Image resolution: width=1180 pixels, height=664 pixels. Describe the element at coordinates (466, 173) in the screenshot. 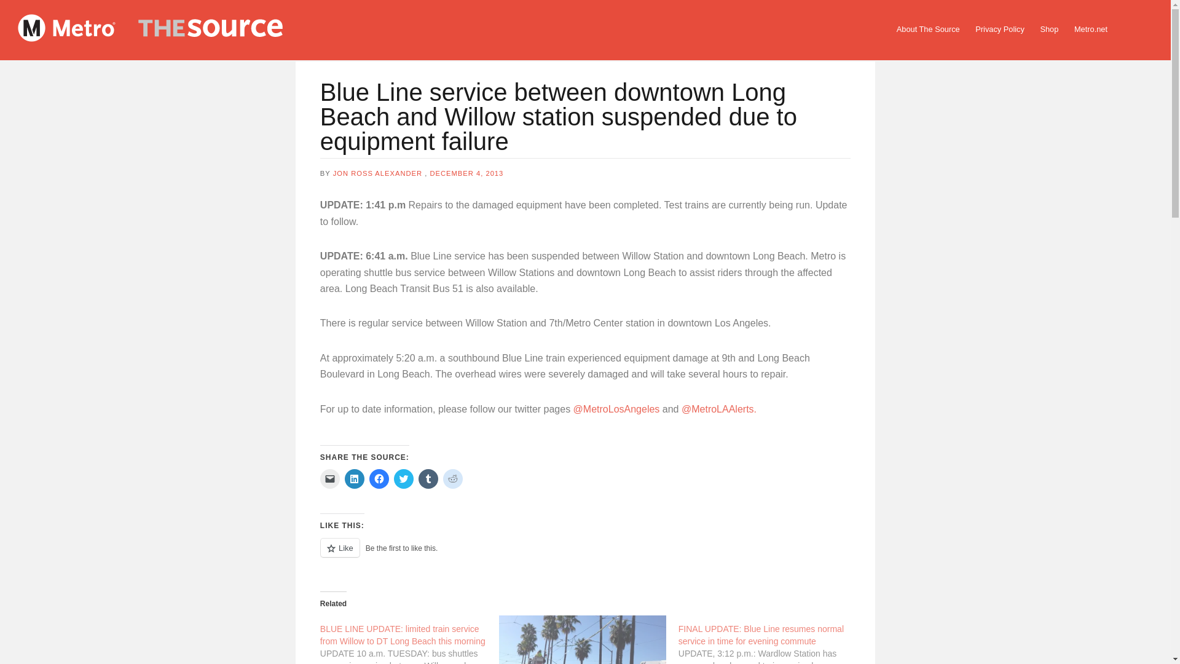

I see `DECEMBER 4, 2013` at that location.